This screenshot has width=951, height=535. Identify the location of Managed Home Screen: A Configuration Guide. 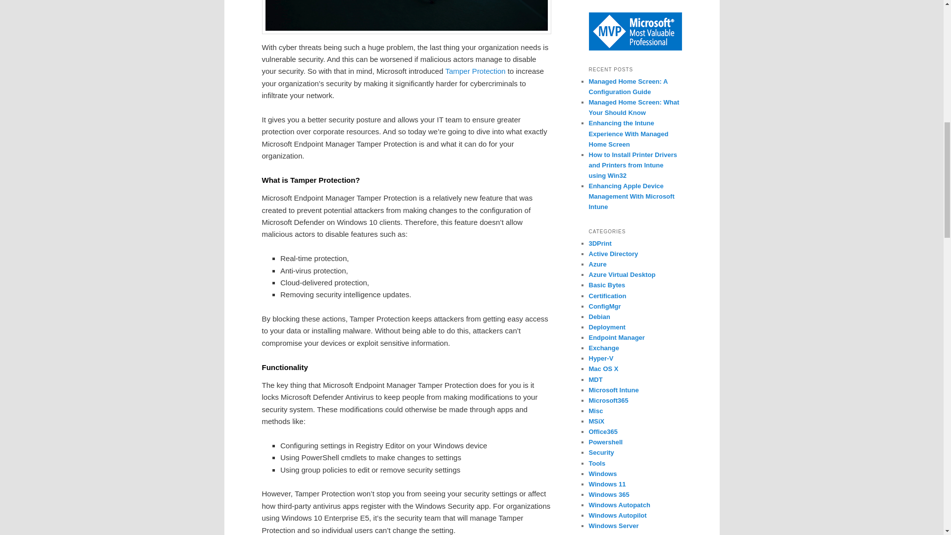
(628, 86).